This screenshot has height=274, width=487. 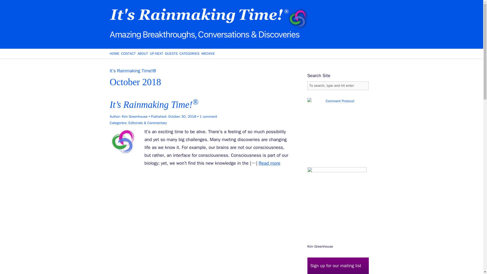 What do you see at coordinates (207, 116) in the screenshot?
I see `1 comment` at bounding box center [207, 116].